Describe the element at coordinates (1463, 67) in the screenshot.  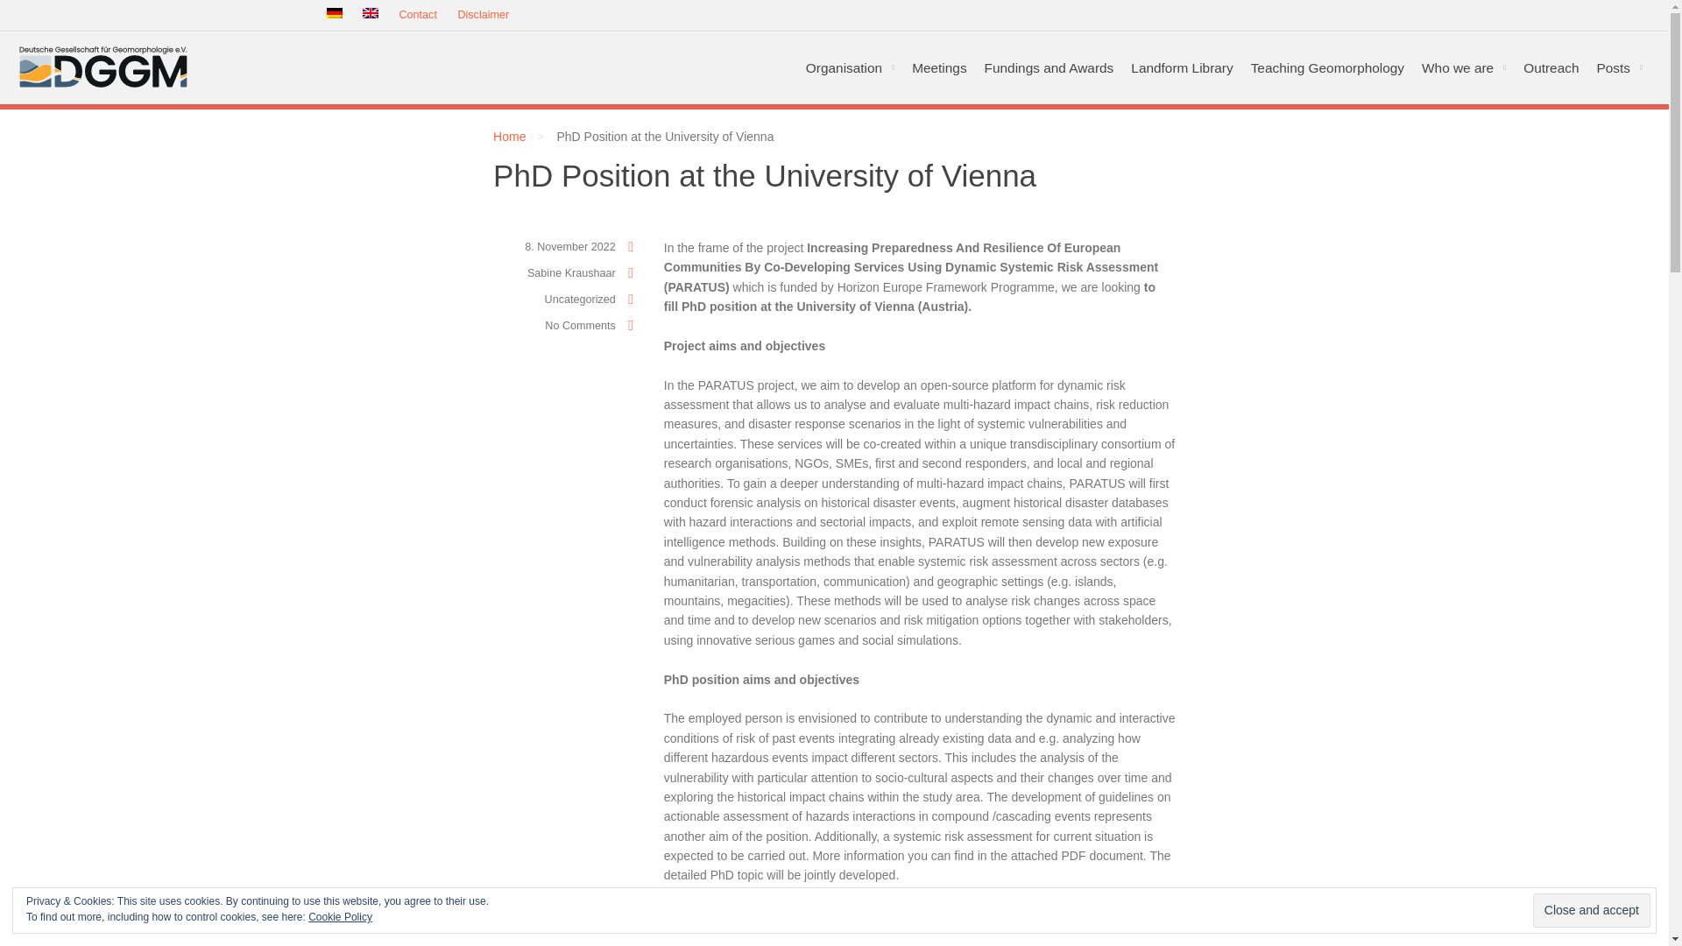
I see `Who we are` at that location.